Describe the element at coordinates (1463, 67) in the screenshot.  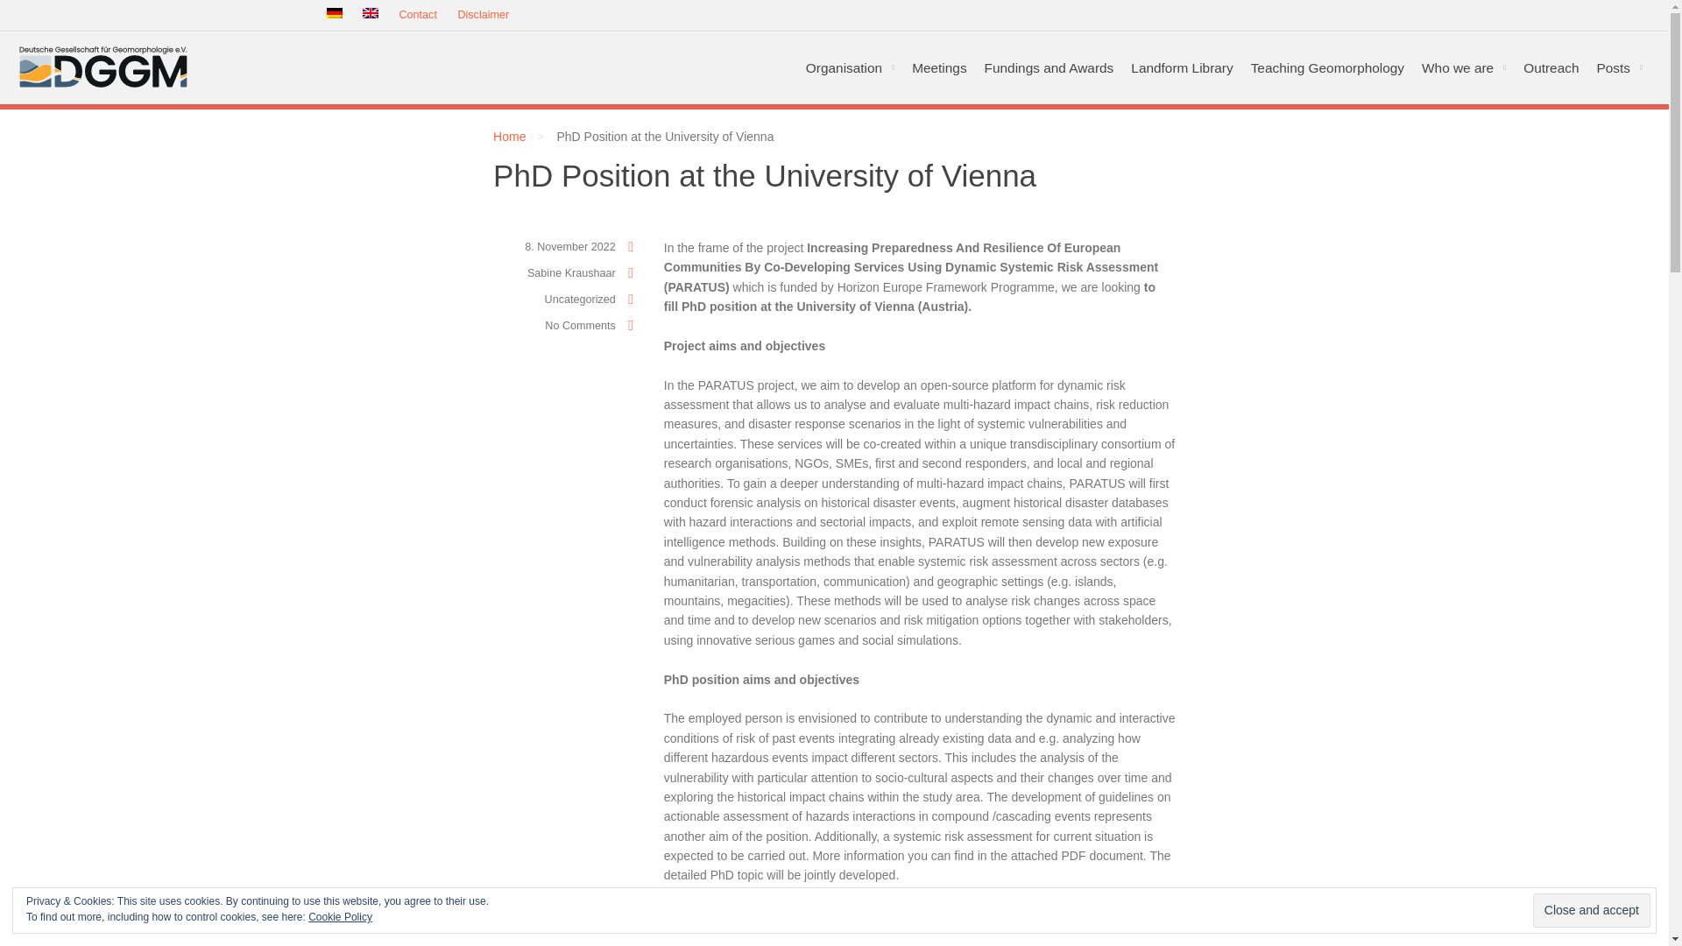
I see `Who we are` at that location.